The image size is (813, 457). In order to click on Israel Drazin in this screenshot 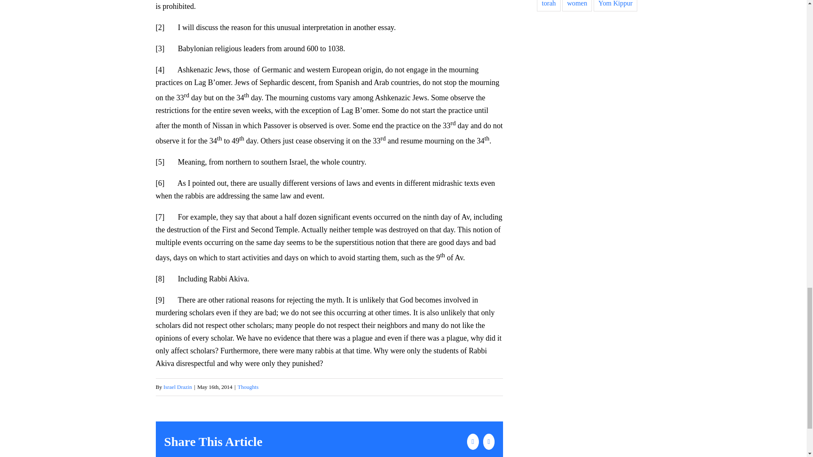, I will do `click(177, 387)`.